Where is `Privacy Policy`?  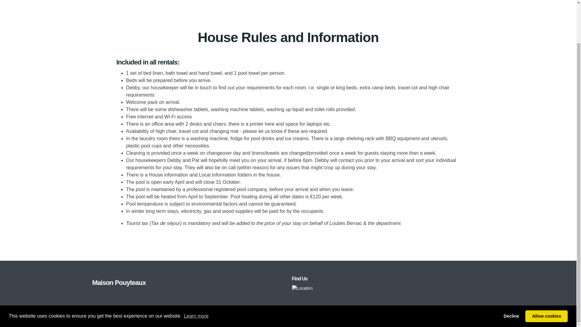
Privacy Policy is located at coordinates (201, 317).